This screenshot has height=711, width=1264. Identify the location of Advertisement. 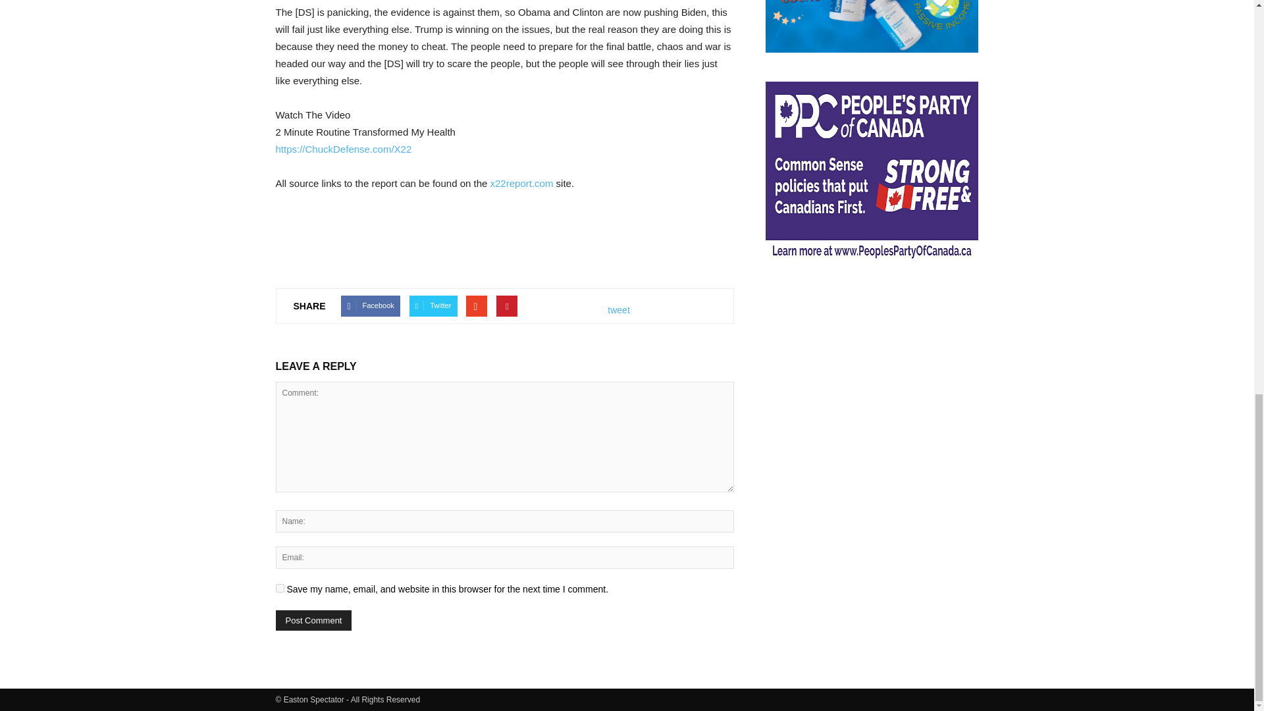
(872, 370).